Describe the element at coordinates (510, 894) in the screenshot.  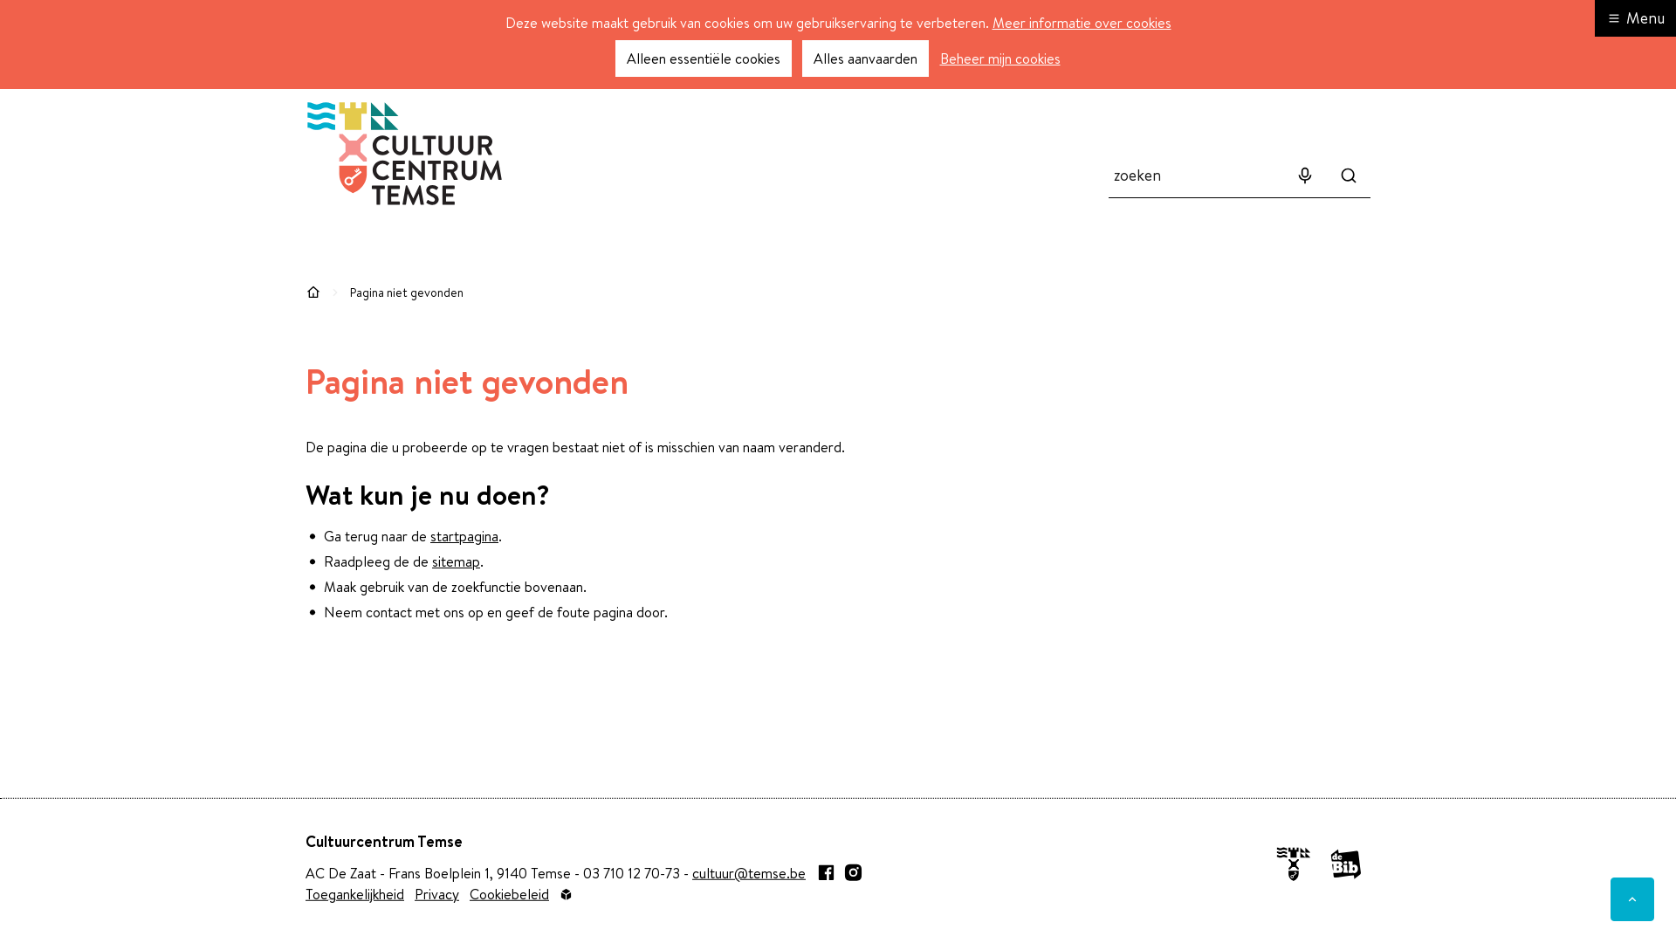
I see `Cookiebeleid` at that location.